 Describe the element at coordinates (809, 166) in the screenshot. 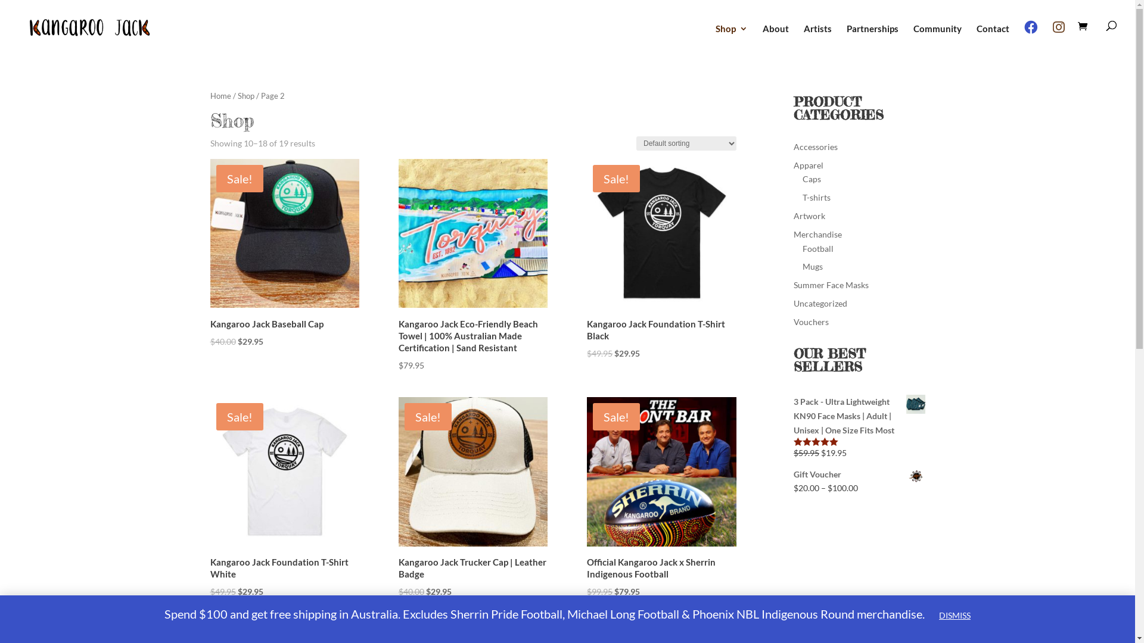

I see `Apparel` at that location.